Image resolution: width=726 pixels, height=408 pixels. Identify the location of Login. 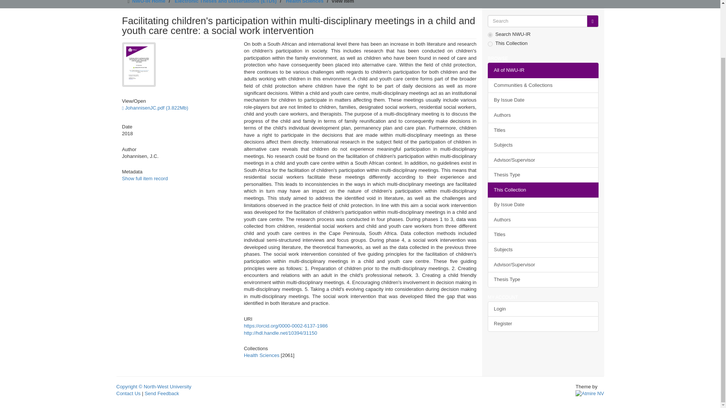
(543, 309).